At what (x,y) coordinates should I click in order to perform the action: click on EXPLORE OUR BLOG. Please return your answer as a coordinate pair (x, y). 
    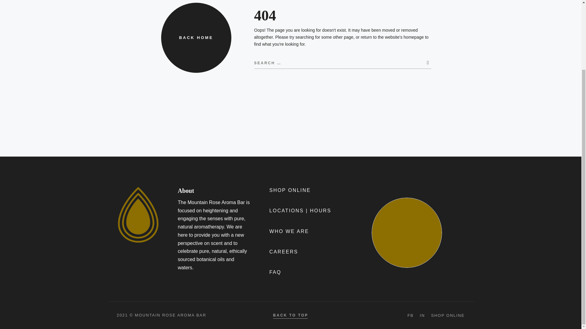
    Looking at the image, I should click on (407, 233).